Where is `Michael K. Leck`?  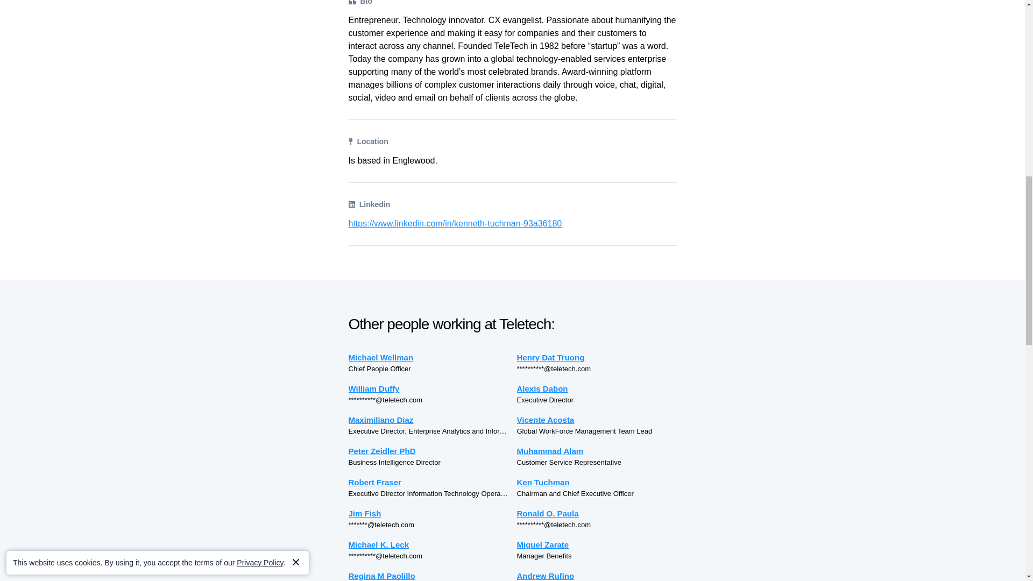
Michael K. Leck is located at coordinates (428, 544).